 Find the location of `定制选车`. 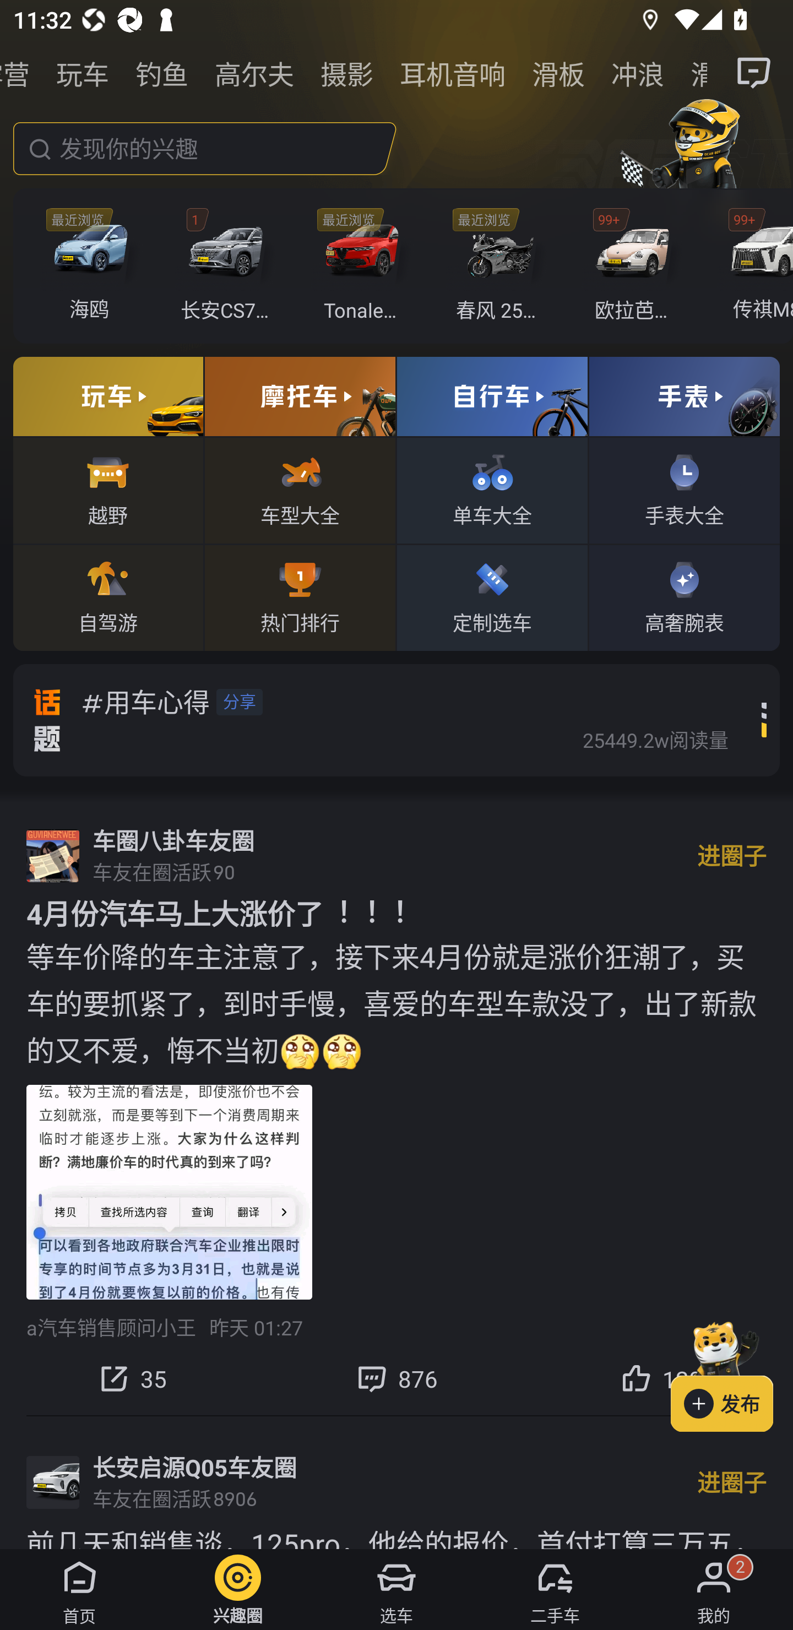

定制选车 is located at coordinates (492, 597).